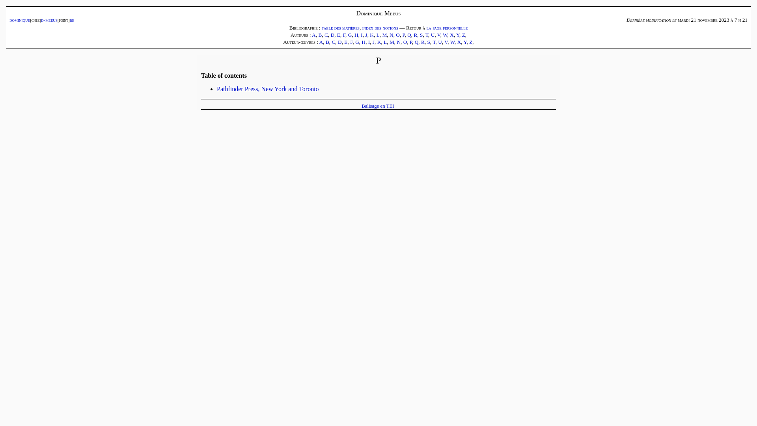  Describe the element at coordinates (42, 20) in the screenshot. I see `dominique[chez]d-meeus[point]be` at that location.